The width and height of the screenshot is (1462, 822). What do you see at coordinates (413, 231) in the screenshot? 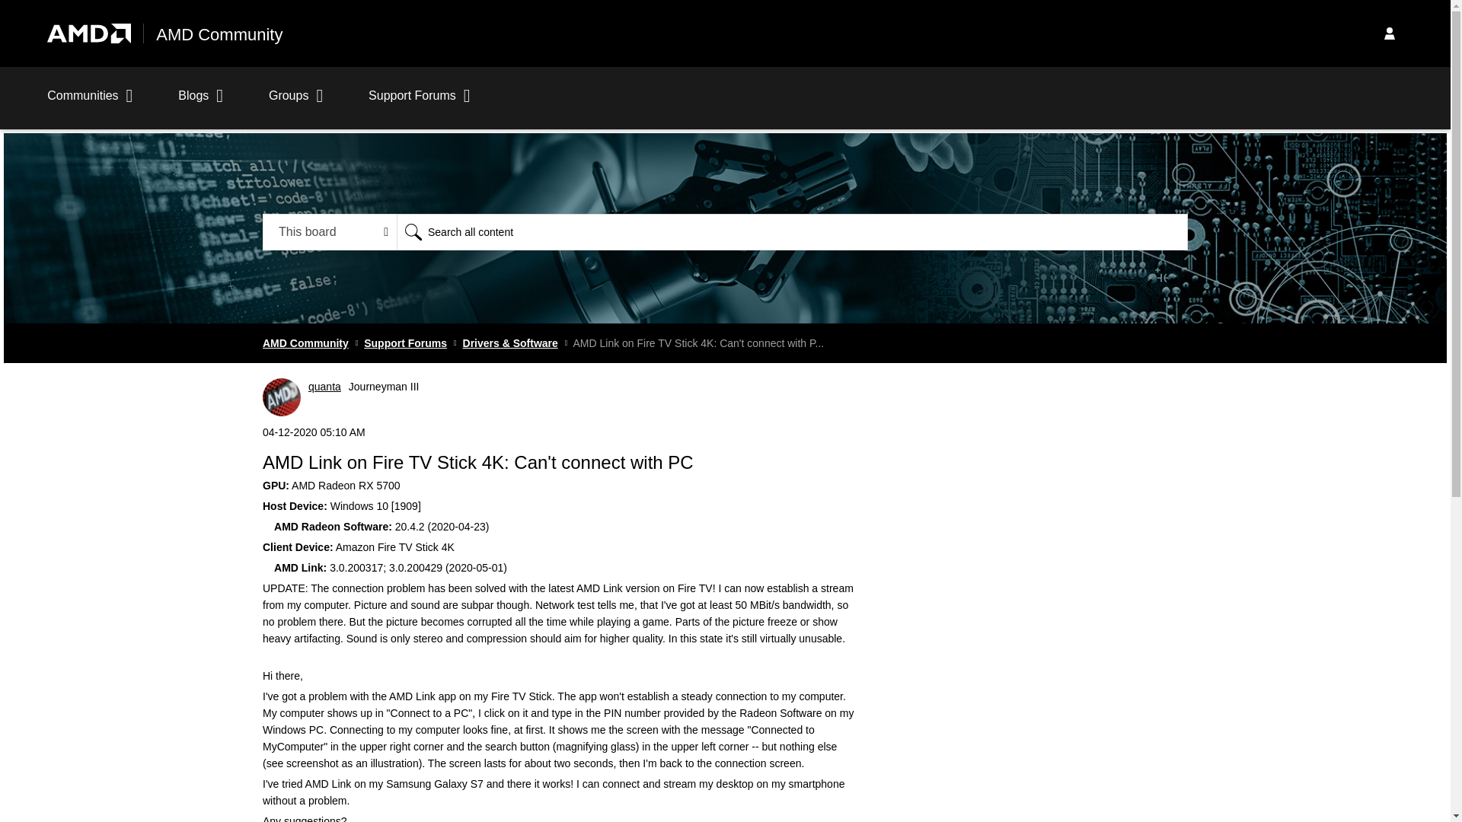
I see `Search` at bounding box center [413, 231].